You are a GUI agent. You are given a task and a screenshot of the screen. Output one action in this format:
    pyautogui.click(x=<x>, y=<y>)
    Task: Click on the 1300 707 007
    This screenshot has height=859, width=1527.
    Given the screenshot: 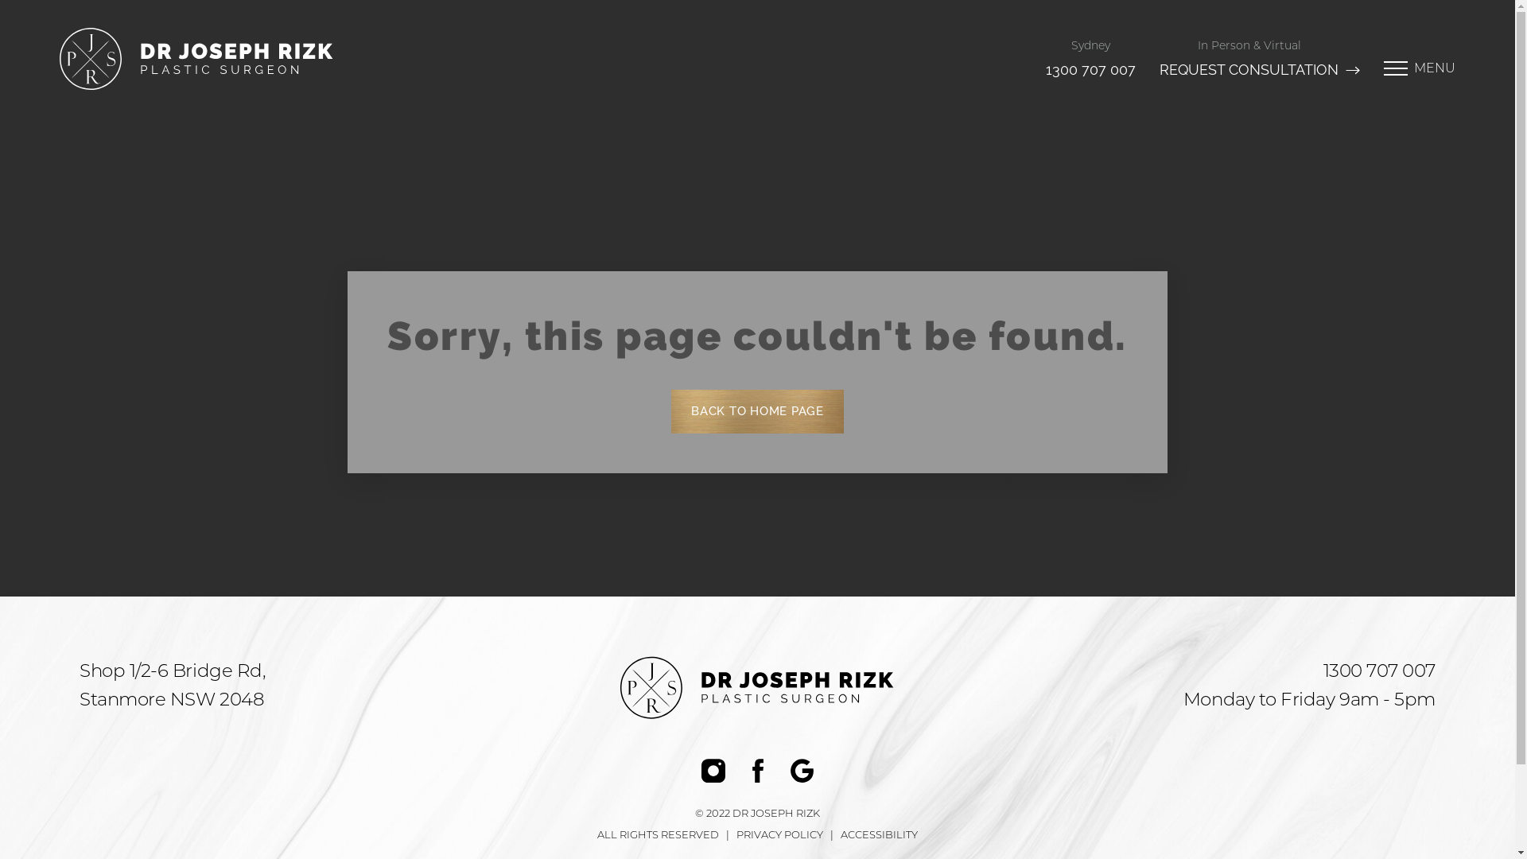 What is the action you would take?
    pyautogui.click(x=1091, y=70)
    